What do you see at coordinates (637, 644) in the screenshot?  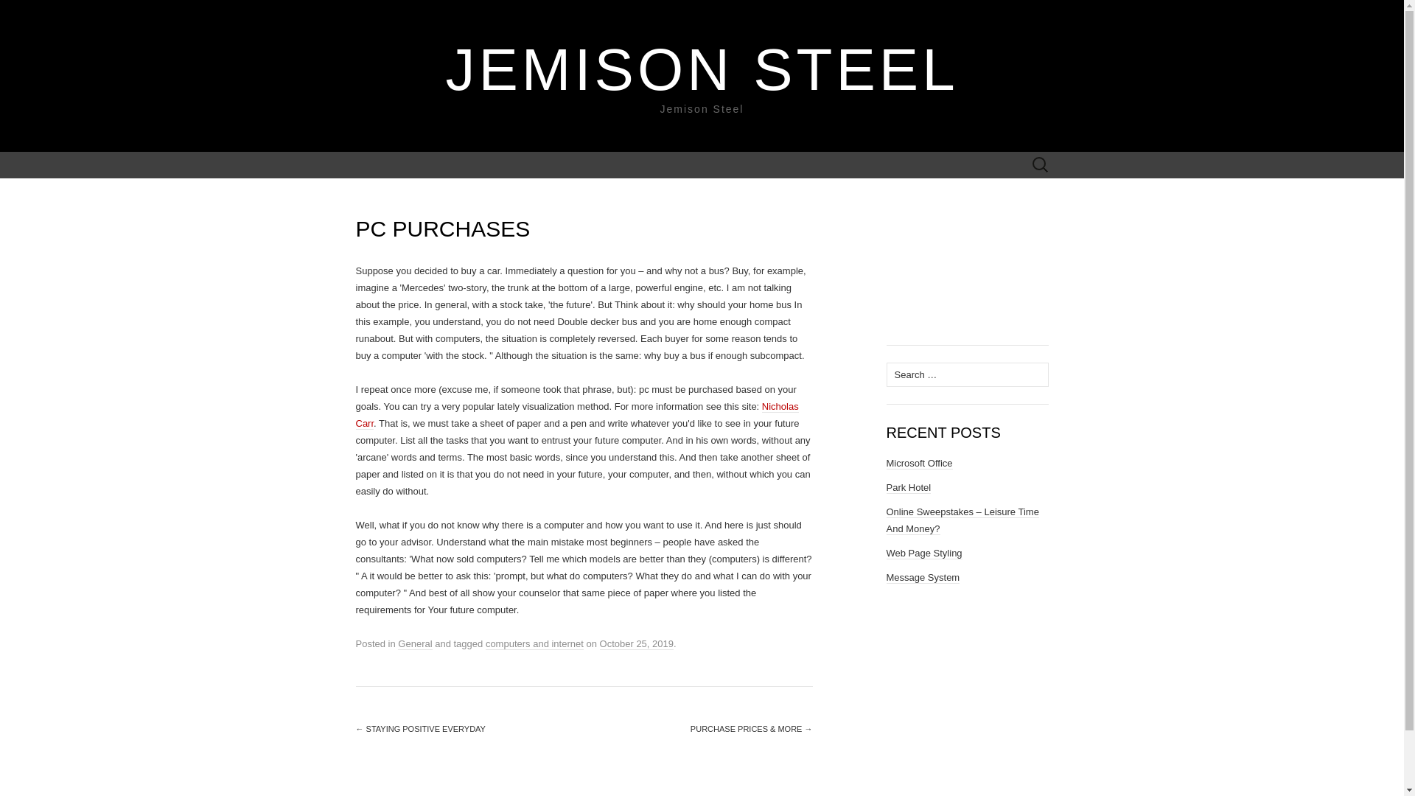 I see `October 25, 2019` at bounding box center [637, 644].